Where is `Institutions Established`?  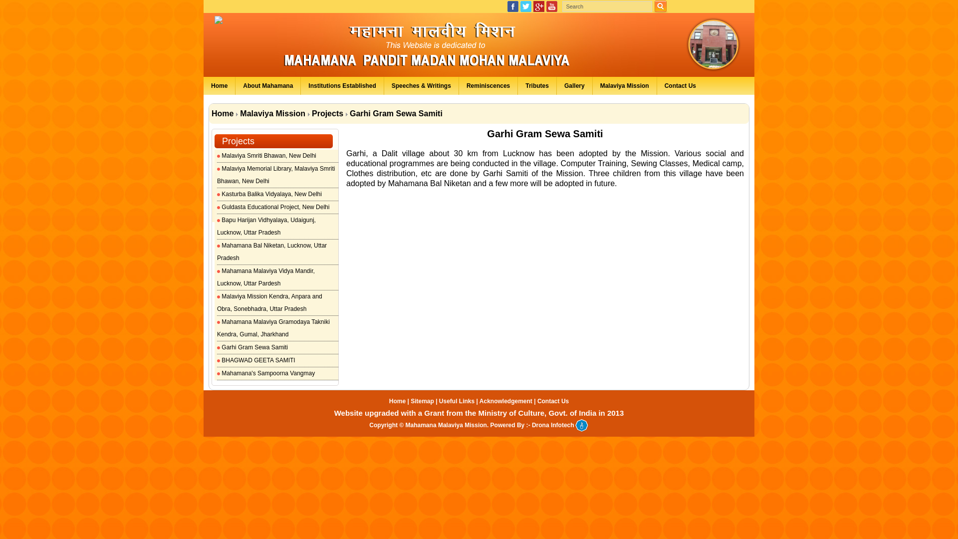
Institutions Established is located at coordinates (342, 86).